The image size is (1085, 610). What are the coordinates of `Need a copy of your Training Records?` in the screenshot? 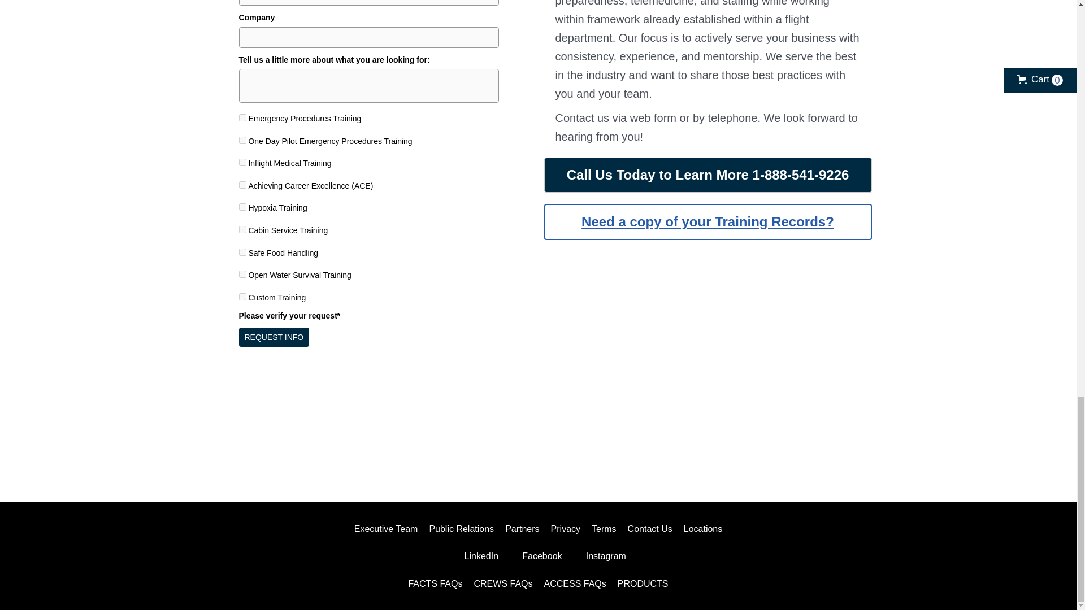 It's located at (707, 221).